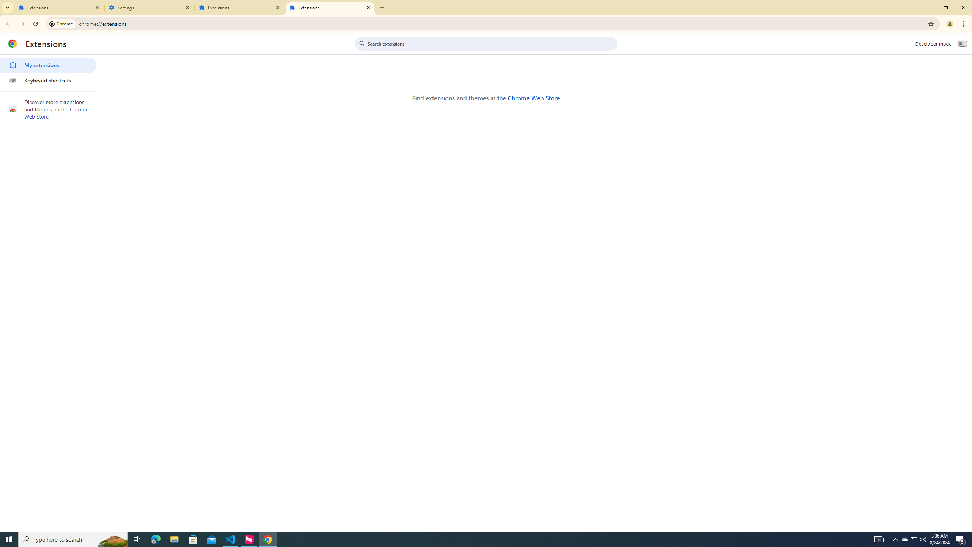 The width and height of the screenshot is (972, 547). I want to click on Extensions, so click(330, 8).